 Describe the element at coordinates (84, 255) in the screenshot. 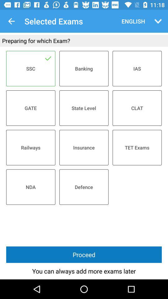

I see `choose the item above the you can always item` at that location.